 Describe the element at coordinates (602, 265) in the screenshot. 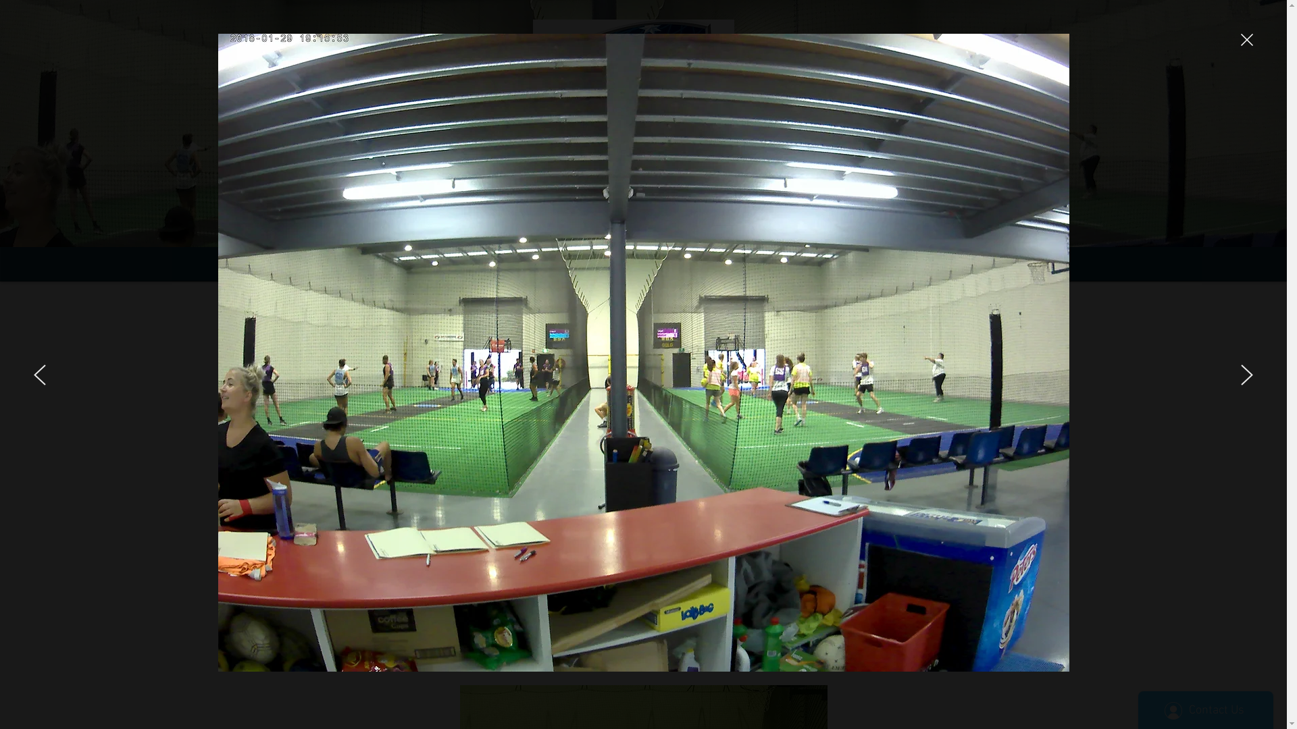

I see `SPORTS` at that location.